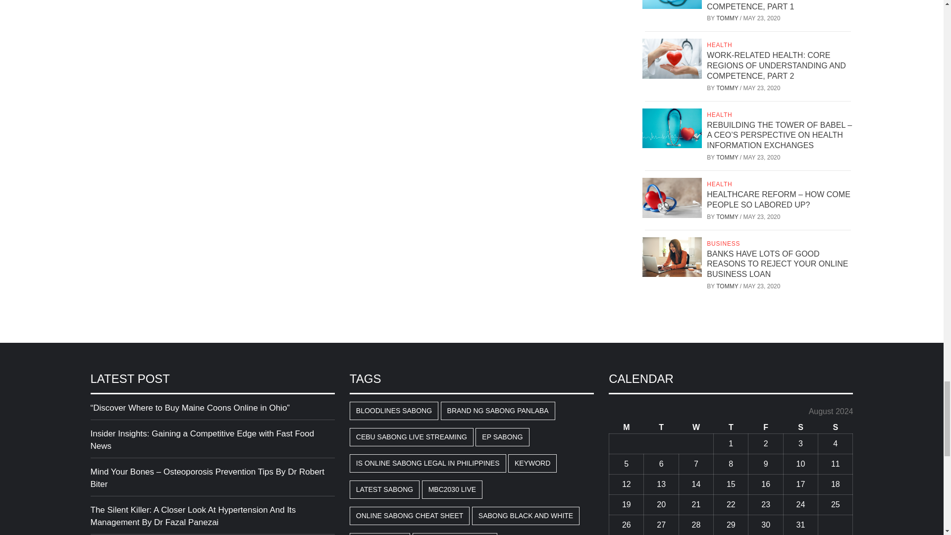 The width and height of the screenshot is (951, 535). I want to click on Friday, so click(766, 428).